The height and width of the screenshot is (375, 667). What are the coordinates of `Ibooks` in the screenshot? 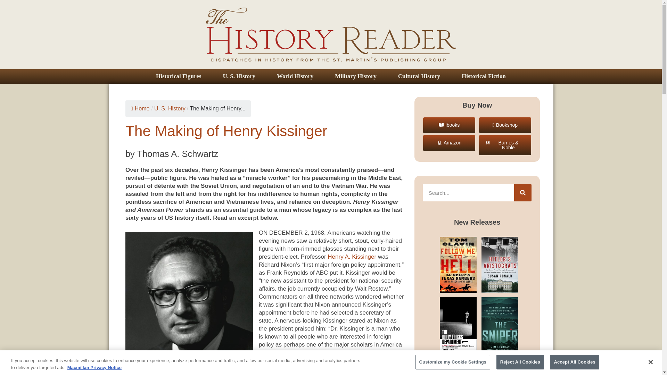 It's located at (449, 125).